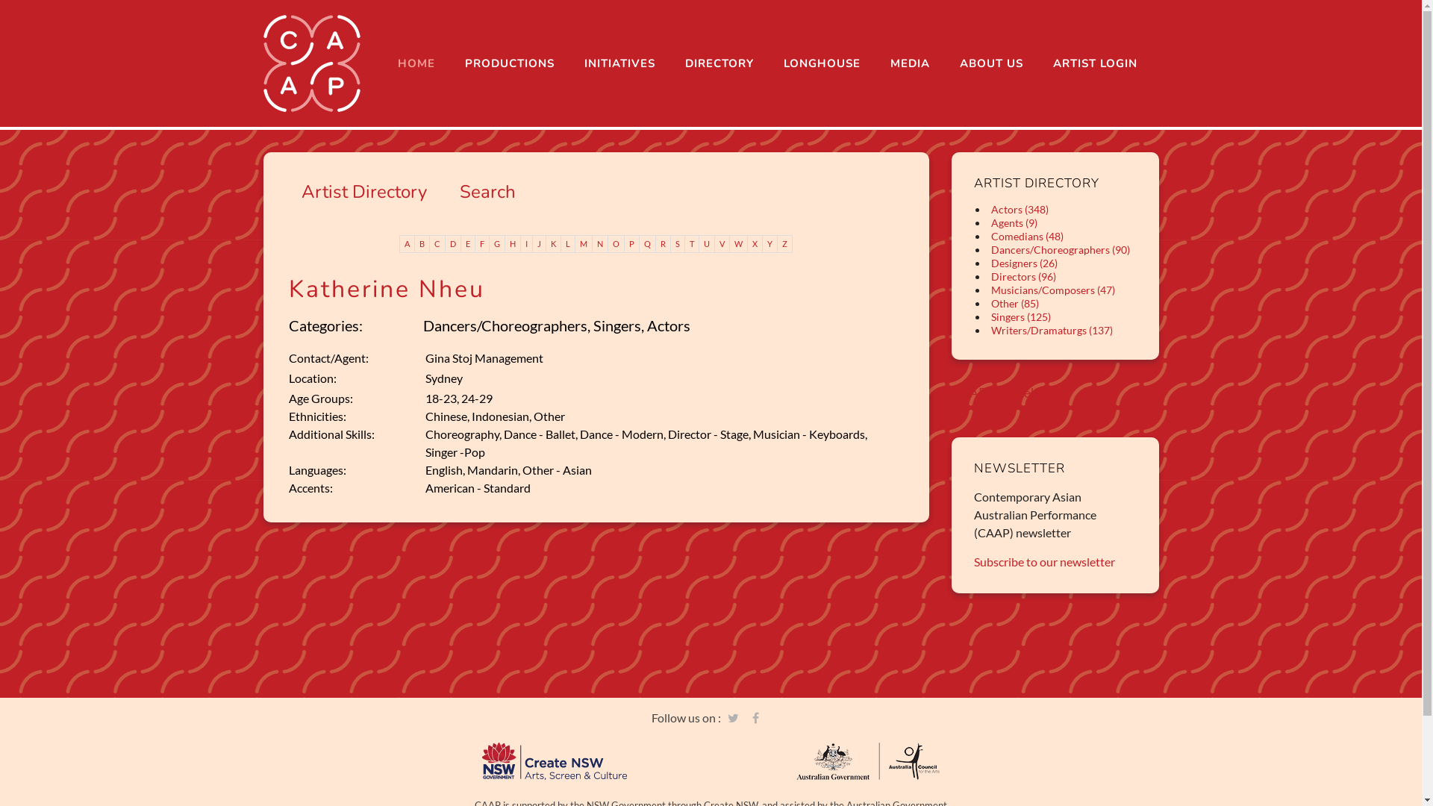  What do you see at coordinates (1015, 303) in the screenshot?
I see `Other (85)` at bounding box center [1015, 303].